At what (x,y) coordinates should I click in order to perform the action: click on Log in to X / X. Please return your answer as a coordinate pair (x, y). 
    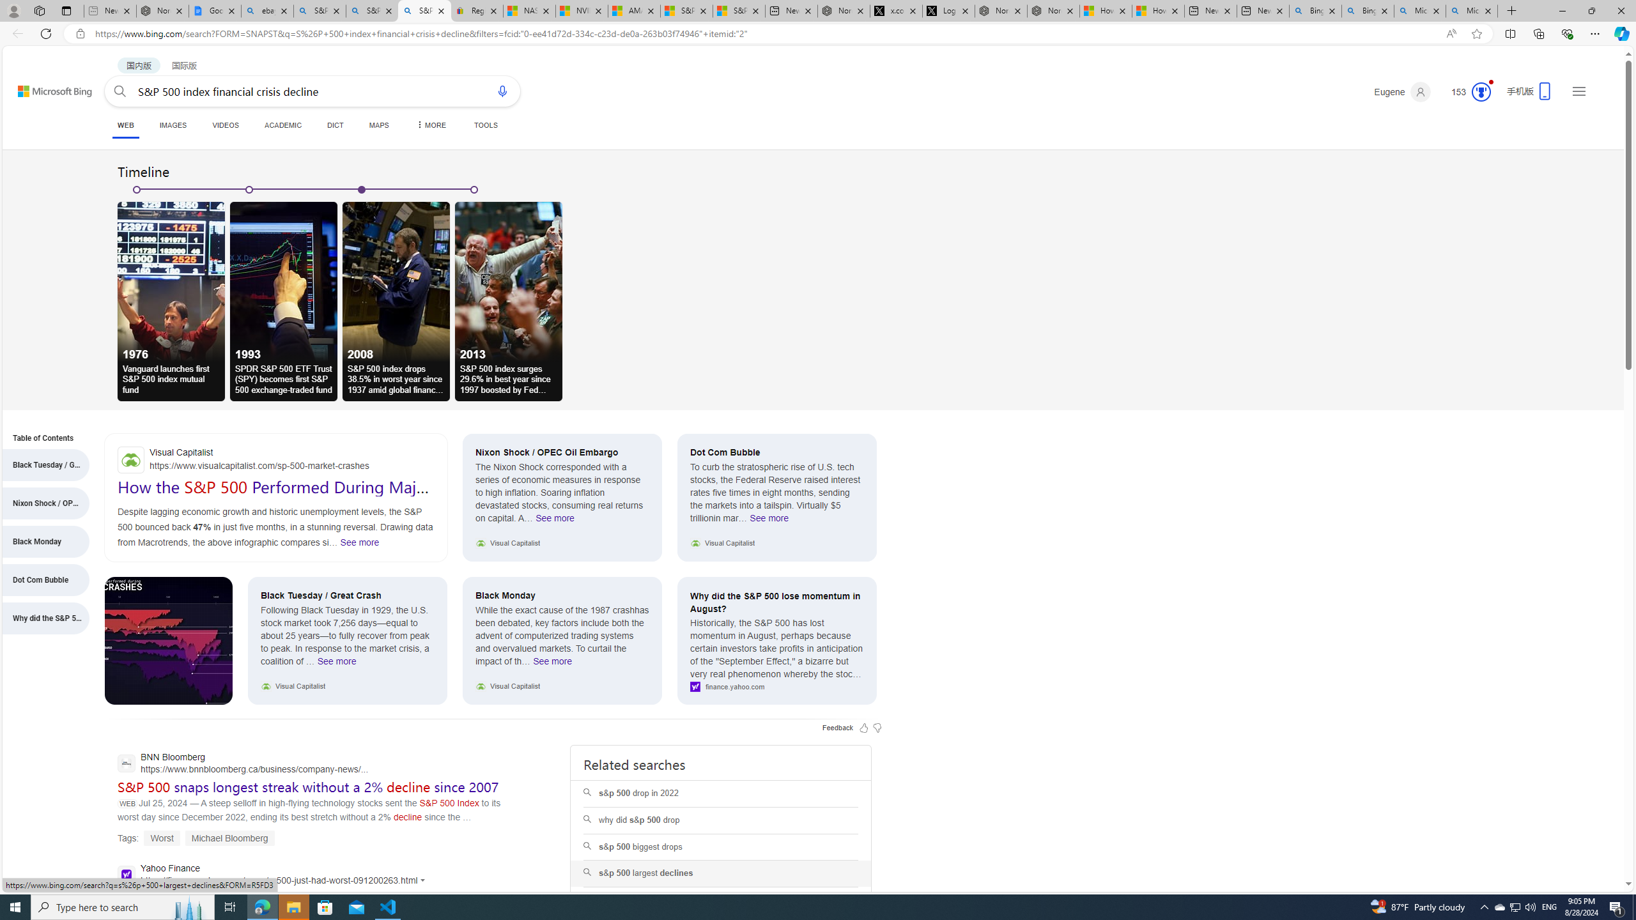
    Looking at the image, I should click on (948, 11).